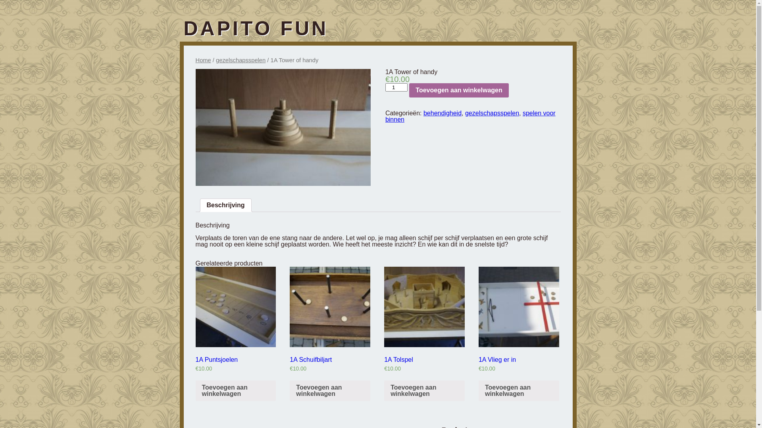 This screenshot has height=428, width=762. I want to click on tower of handy, so click(283, 127).